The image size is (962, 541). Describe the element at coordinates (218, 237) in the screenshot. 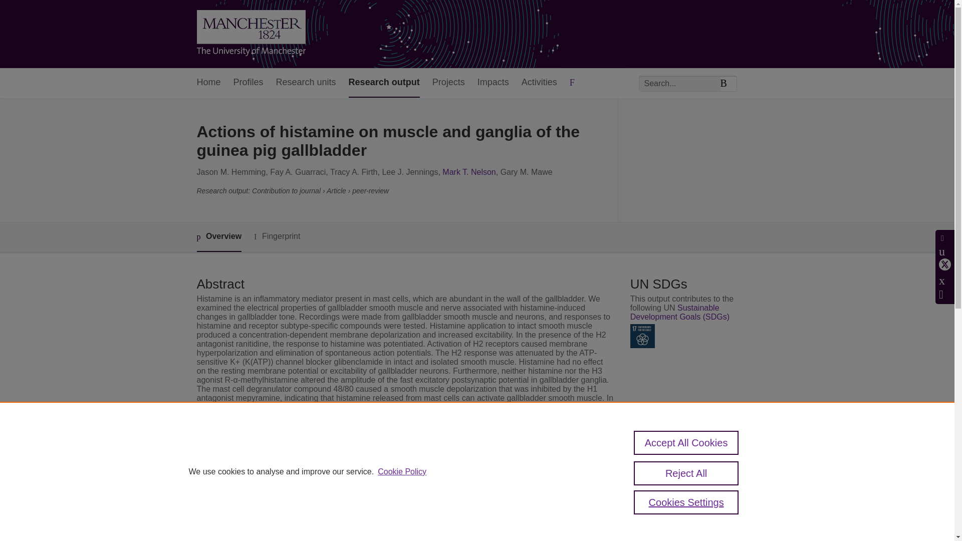

I see `Overview` at that location.